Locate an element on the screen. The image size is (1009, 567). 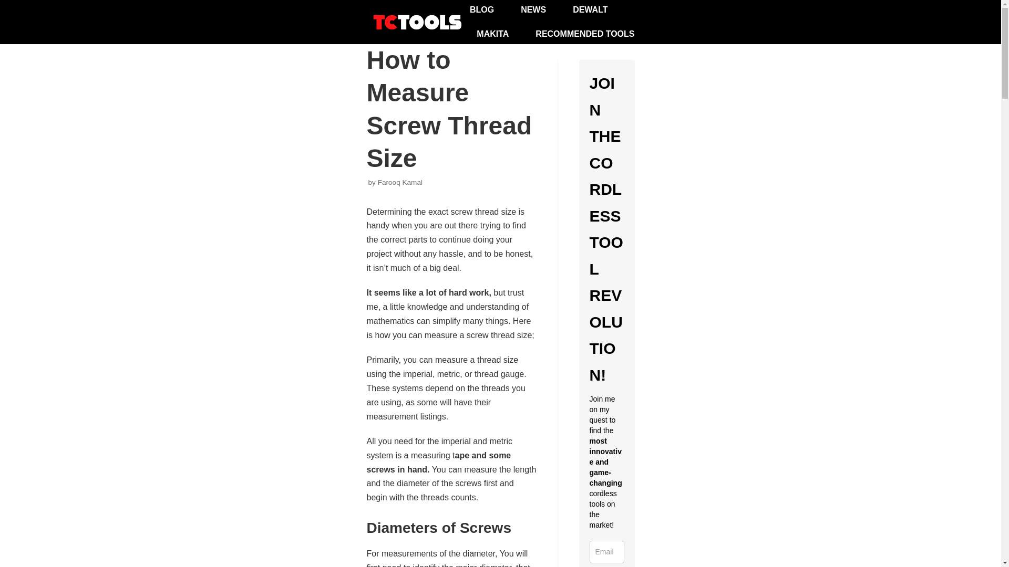
NEWS is located at coordinates (533, 10).